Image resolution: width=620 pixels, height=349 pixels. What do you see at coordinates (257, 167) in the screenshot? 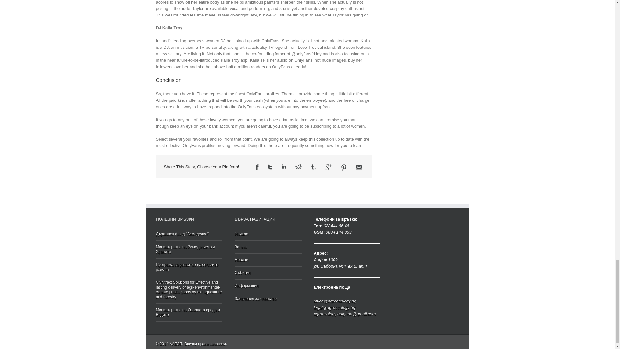
I see `Facebook` at bounding box center [257, 167].